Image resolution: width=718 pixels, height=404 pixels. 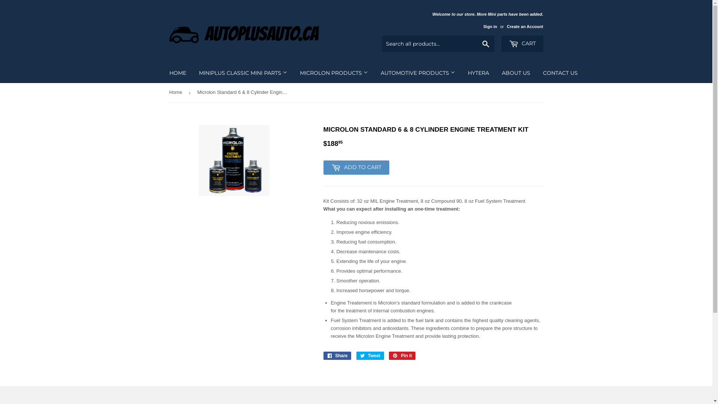 What do you see at coordinates (334, 73) in the screenshot?
I see `MICROLON PRODUCTS` at bounding box center [334, 73].